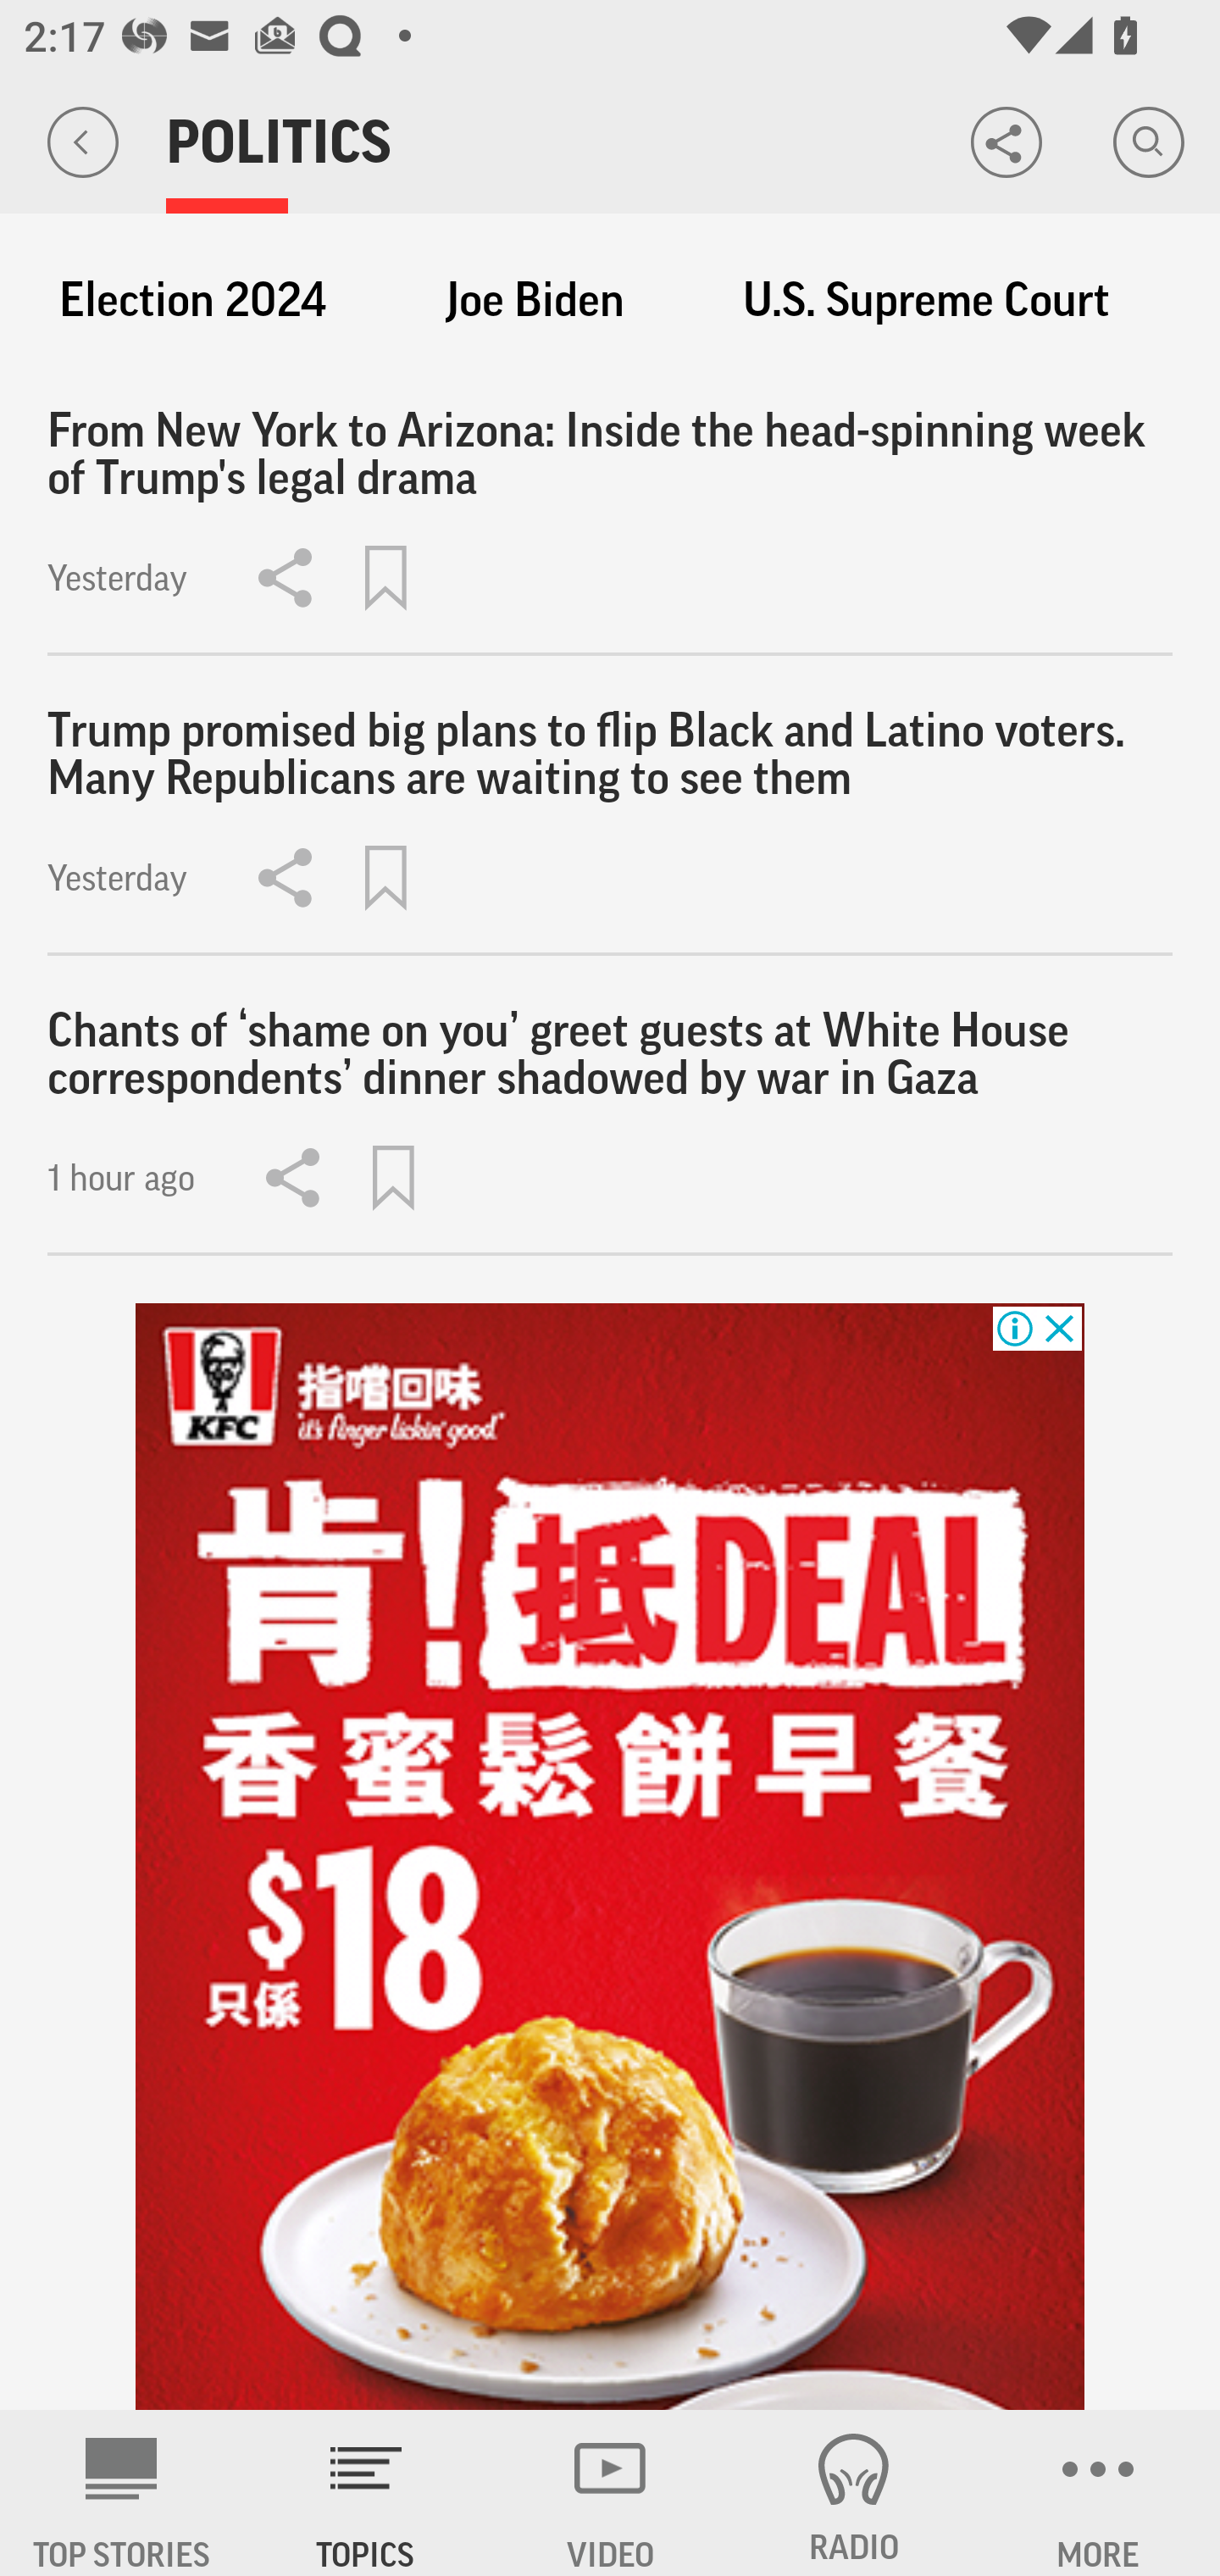  I want to click on RADIO, so click(854, 2493).